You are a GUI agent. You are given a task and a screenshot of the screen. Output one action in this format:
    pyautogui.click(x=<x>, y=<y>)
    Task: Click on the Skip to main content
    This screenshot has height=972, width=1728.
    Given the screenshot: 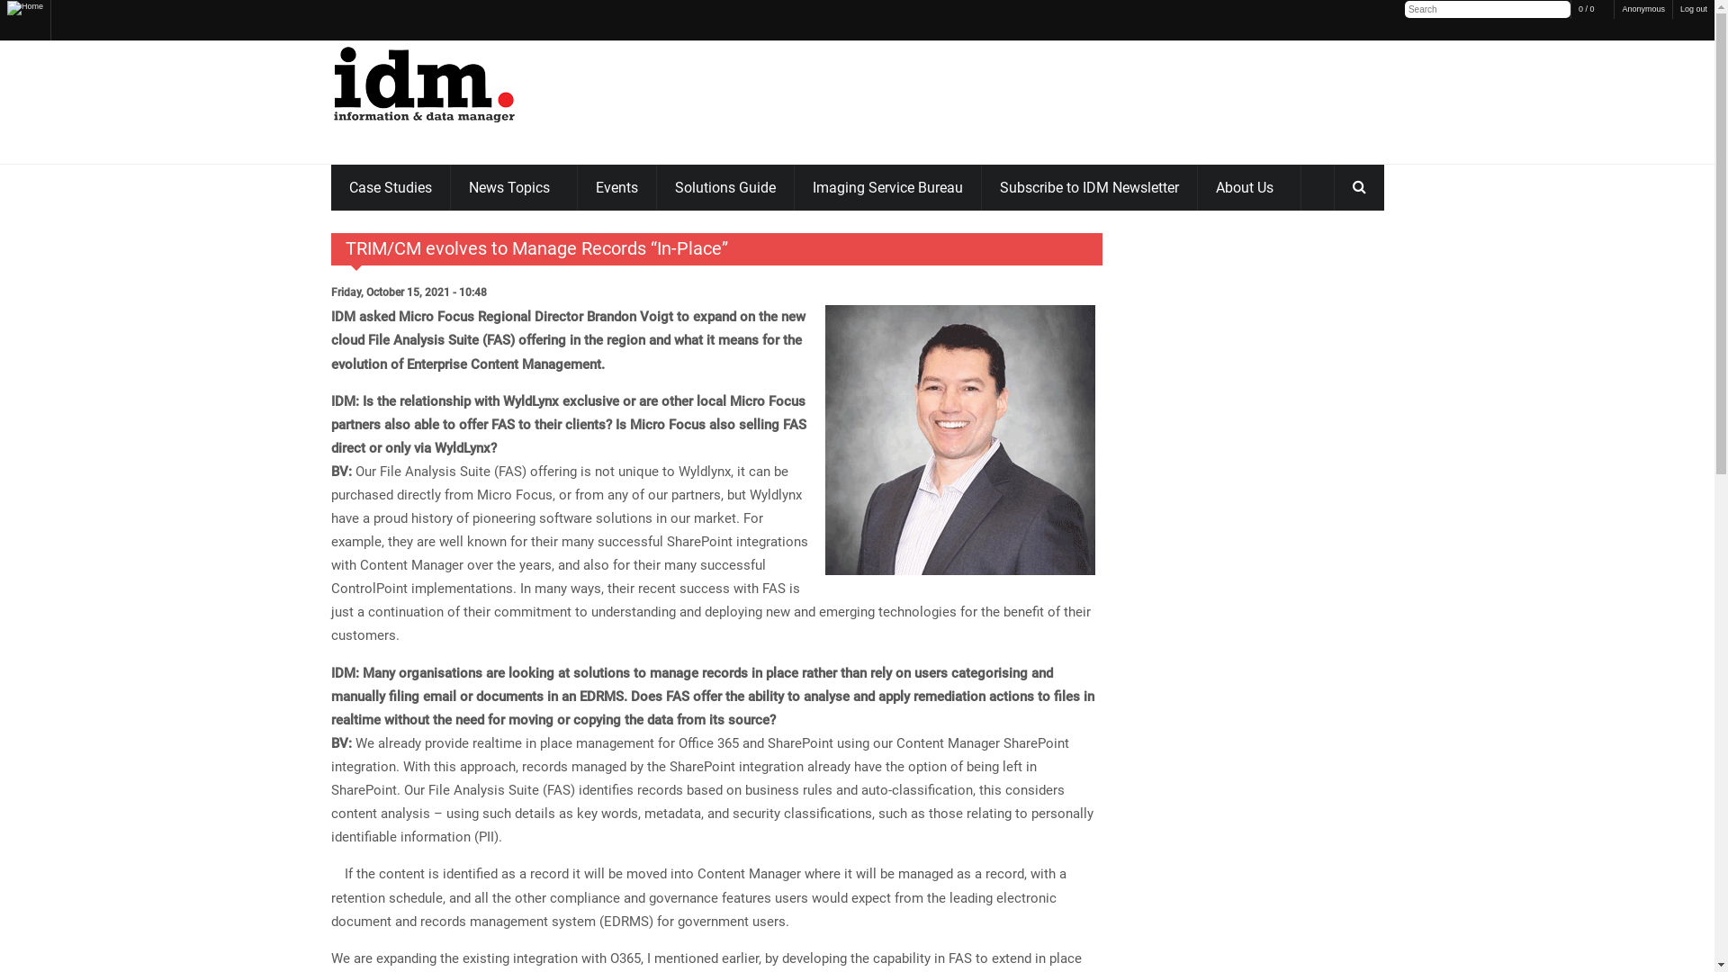 What is the action you would take?
    pyautogui.click(x=63, y=27)
    